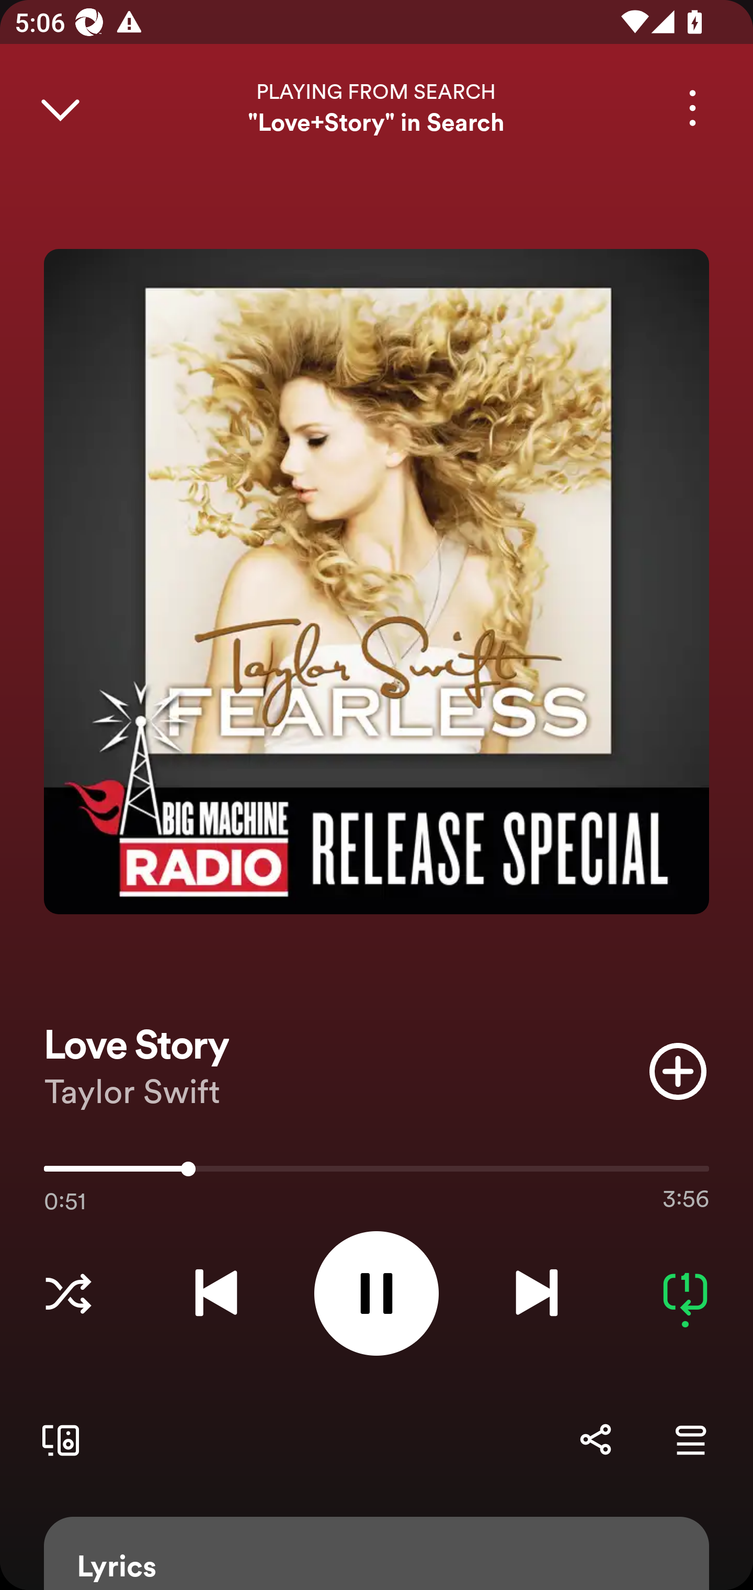 Image resolution: width=753 pixels, height=1590 pixels. What do you see at coordinates (216, 1293) in the screenshot?
I see `Previous` at bounding box center [216, 1293].